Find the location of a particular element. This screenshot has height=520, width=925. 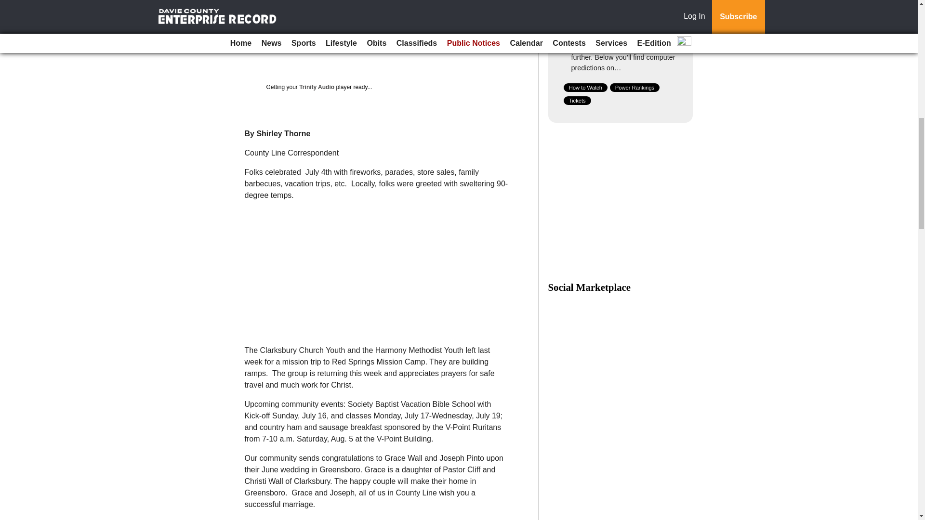

Power Rankings is located at coordinates (635, 88).